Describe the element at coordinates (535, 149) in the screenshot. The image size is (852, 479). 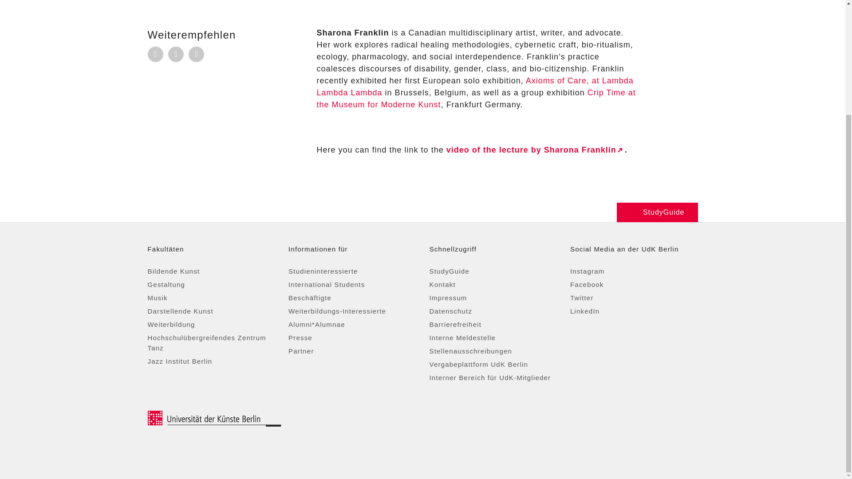
I see `video of the lecture by Sharona Franklin` at that location.